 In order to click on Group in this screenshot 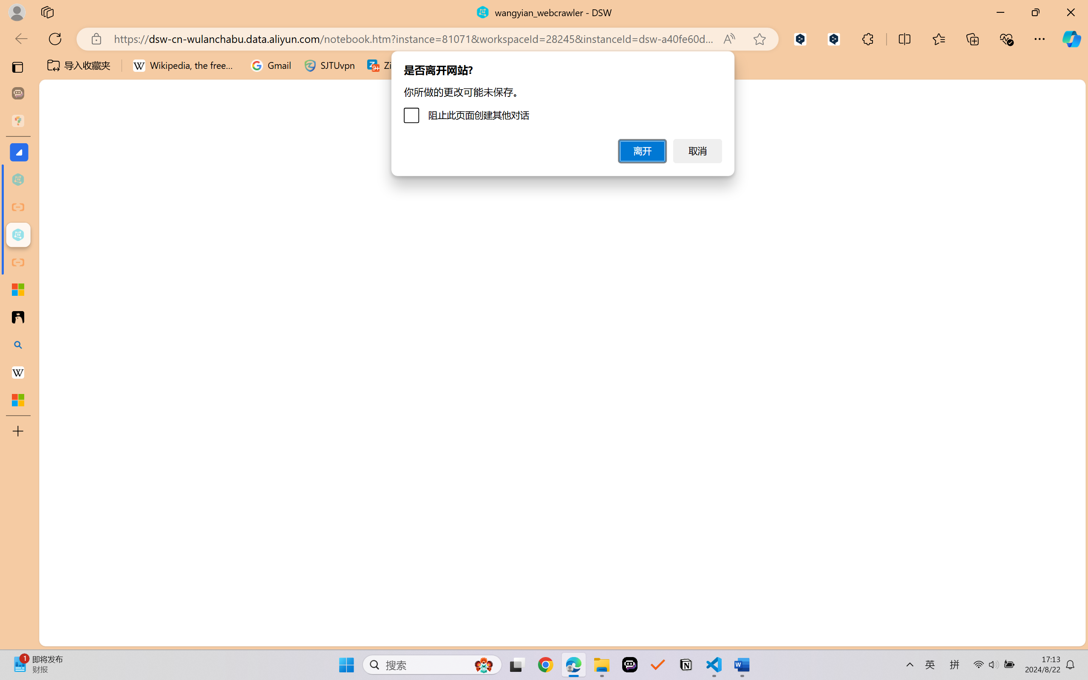, I will do `click(298, 37)`.